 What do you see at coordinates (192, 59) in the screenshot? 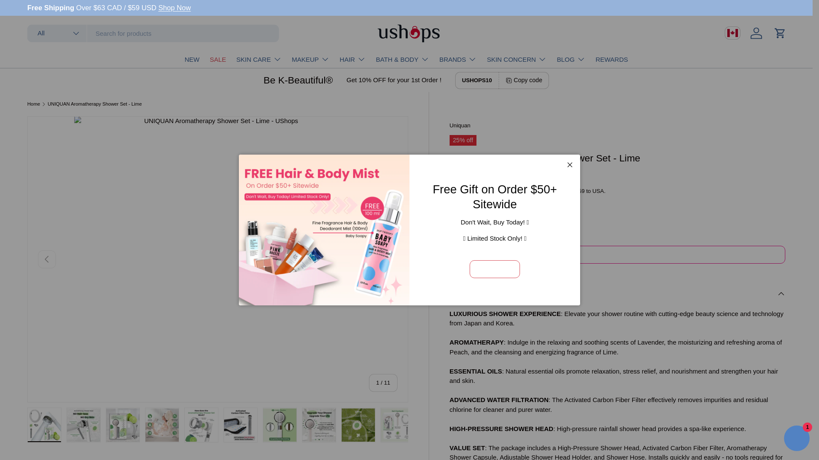
I see `NEW` at bounding box center [192, 59].